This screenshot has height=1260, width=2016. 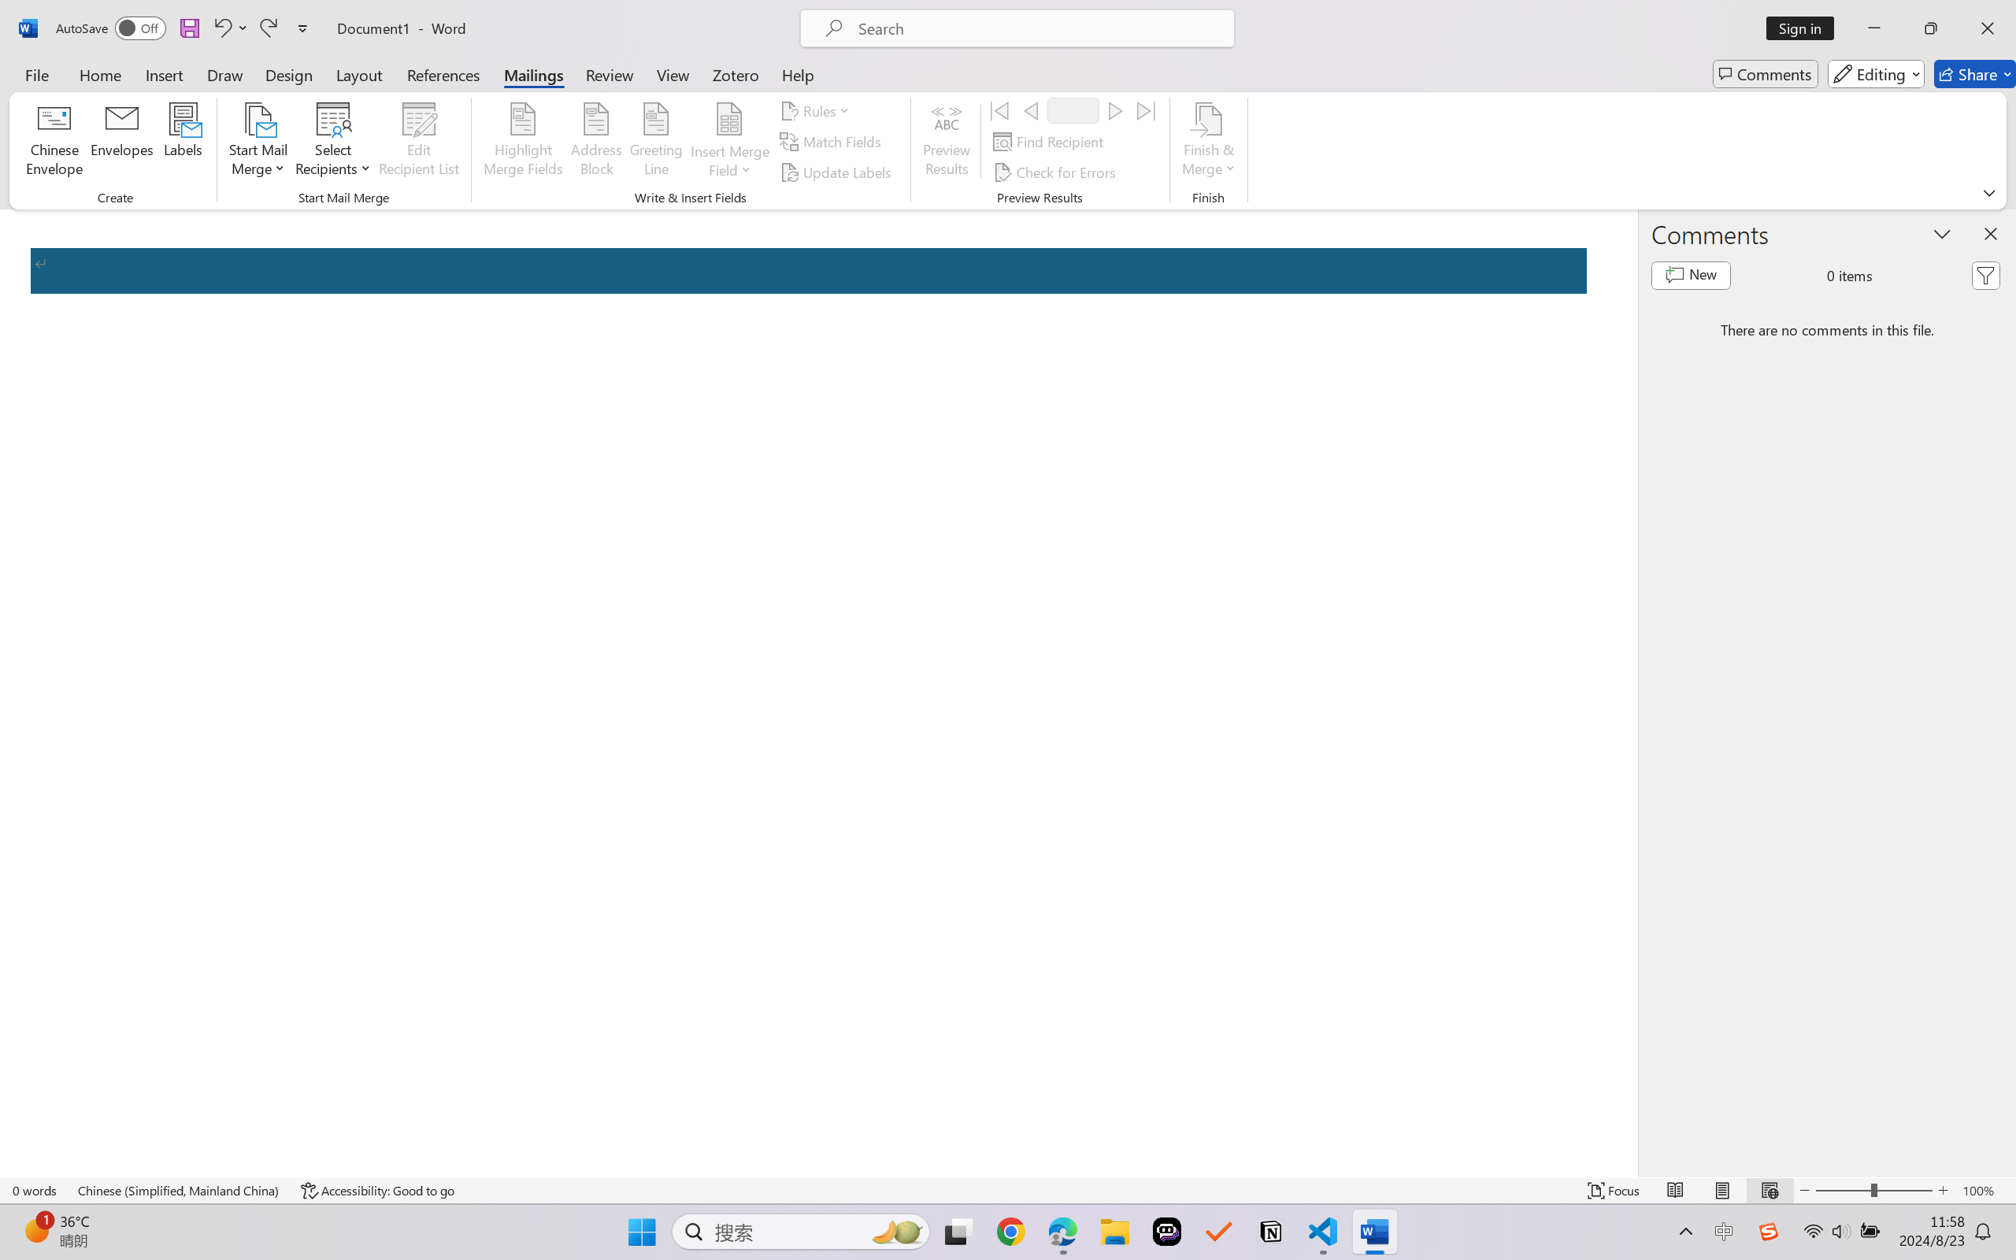 What do you see at coordinates (98, 324) in the screenshot?
I see `Search engine` at bounding box center [98, 324].